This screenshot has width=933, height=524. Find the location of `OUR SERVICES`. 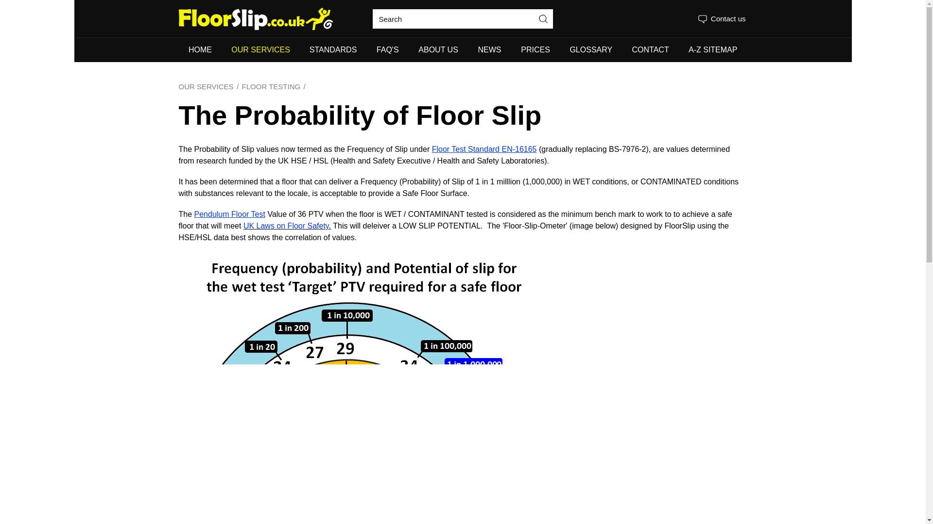

OUR SERVICES is located at coordinates (260, 49).